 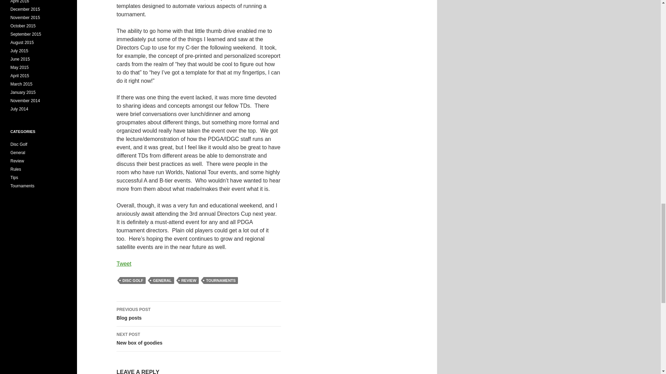 What do you see at coordinates (162, 280) in the screenshot?
I see `GENERAL` at bounding box center [162, 280].